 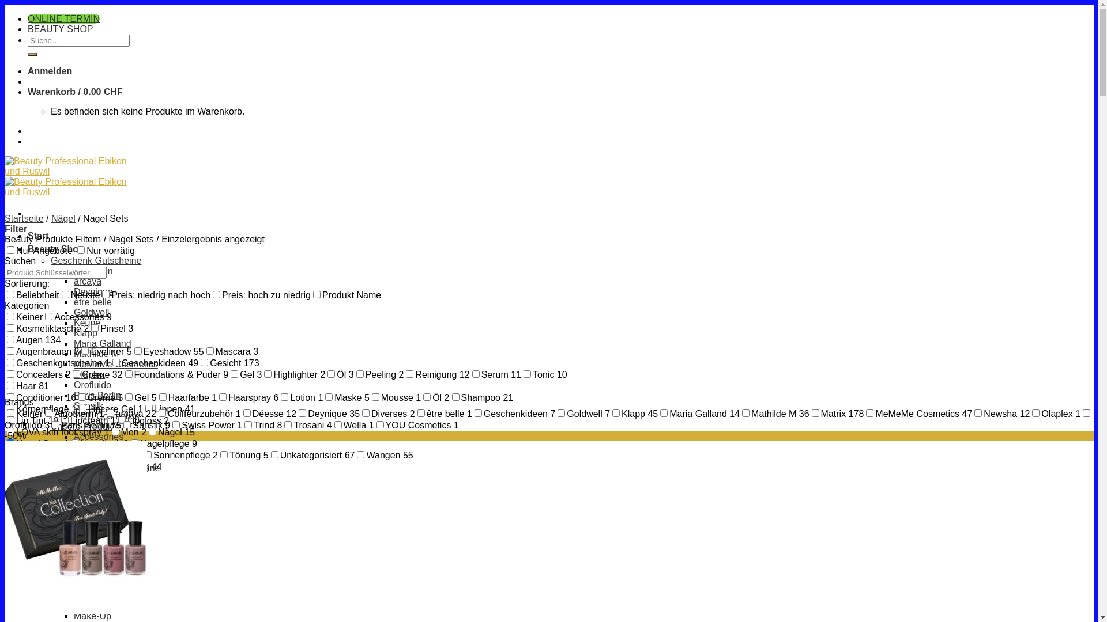 What do you see at coordinates (89, 405) in the screenshot?
I see `Sunsilk` at bounding box center [89, 405].